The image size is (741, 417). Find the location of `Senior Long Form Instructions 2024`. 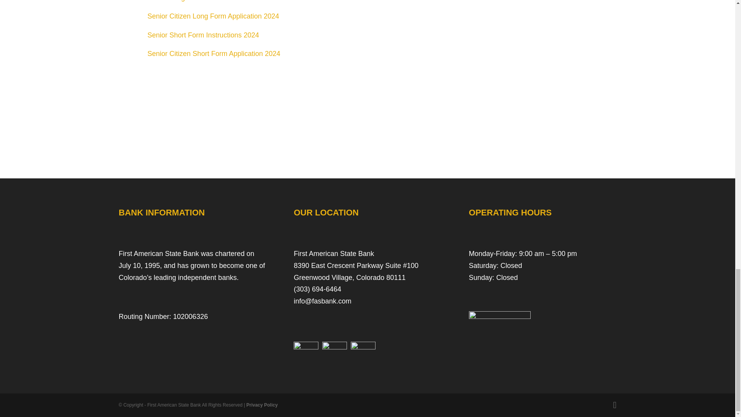

Senior Long Form Instructions 2024 is located at coordinates (203, 1).